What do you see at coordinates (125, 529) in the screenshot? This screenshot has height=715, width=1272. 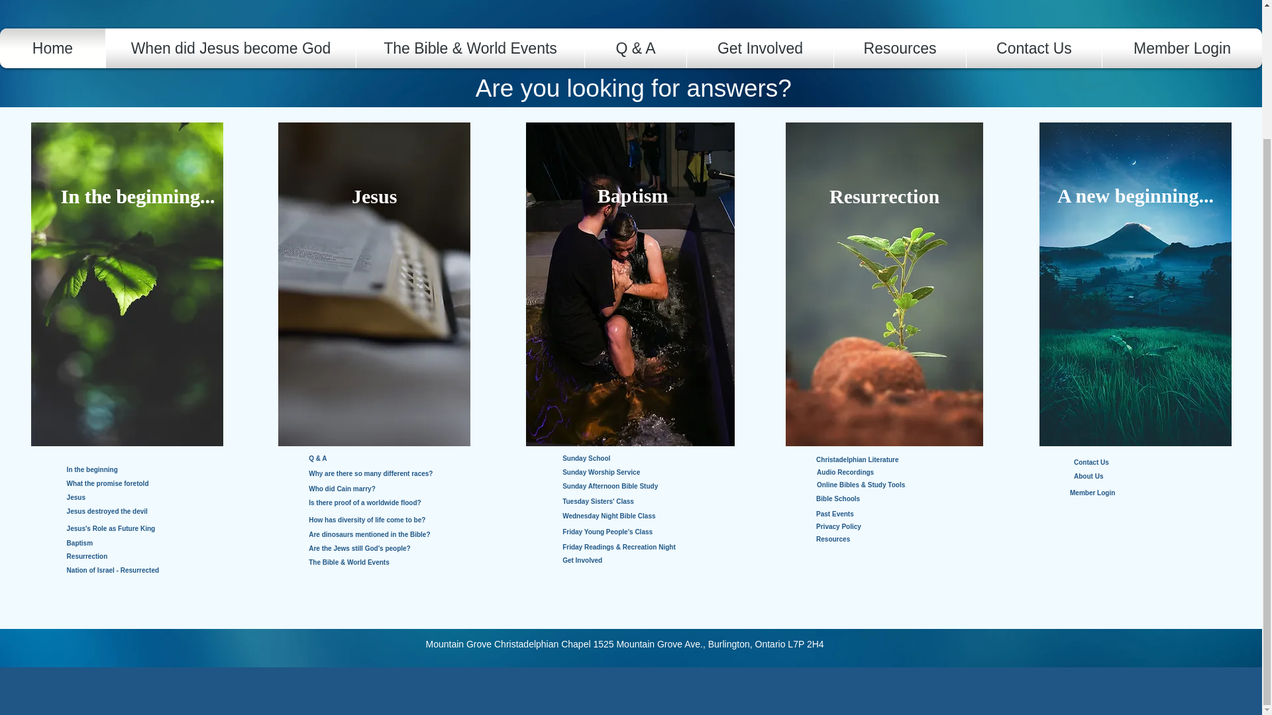 I see `Jesus's Role as Future King` at bounding box center [125, 529].